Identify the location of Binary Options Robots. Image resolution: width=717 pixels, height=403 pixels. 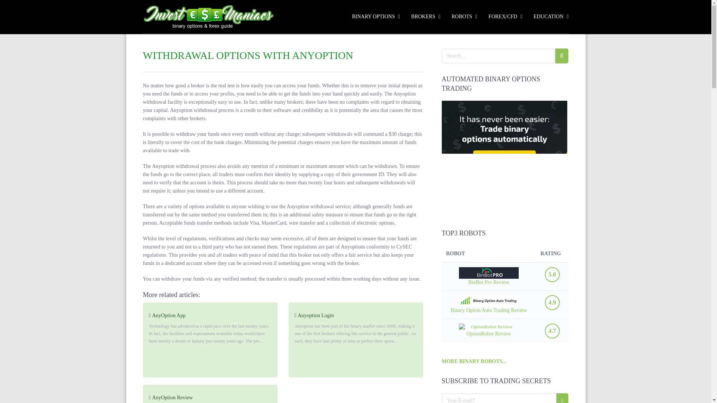
(464, 17).